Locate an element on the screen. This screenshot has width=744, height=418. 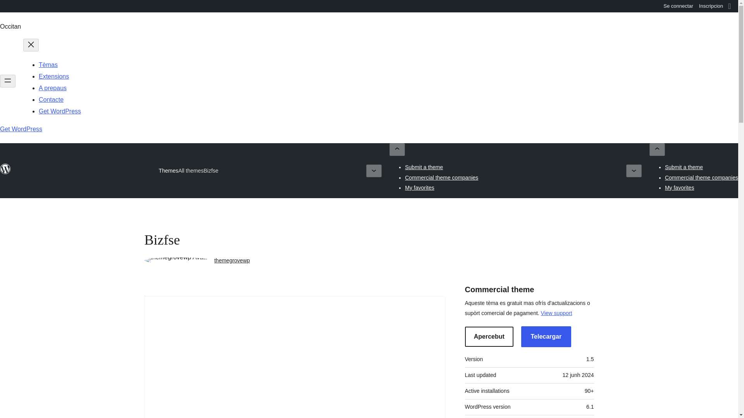
Submit a theme is located at coordinates (684, 167).